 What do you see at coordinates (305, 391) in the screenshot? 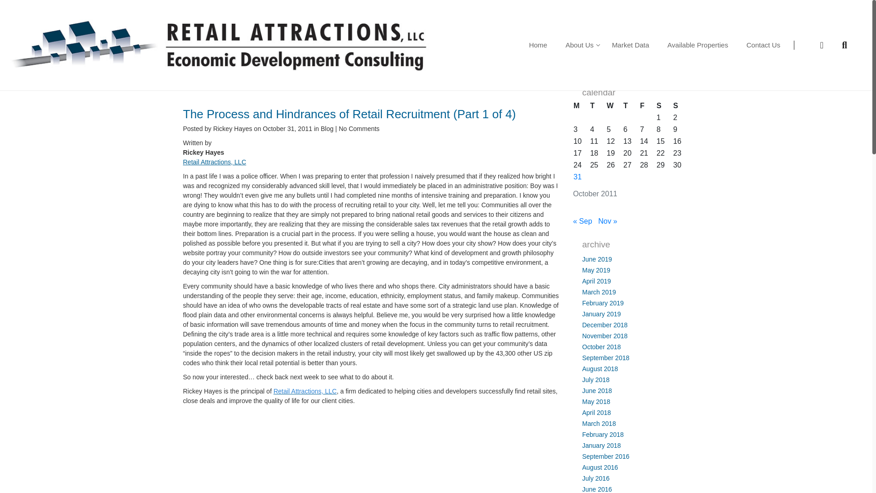
I see `Retail Attractions, LLC` at bounding box center [305, 391].